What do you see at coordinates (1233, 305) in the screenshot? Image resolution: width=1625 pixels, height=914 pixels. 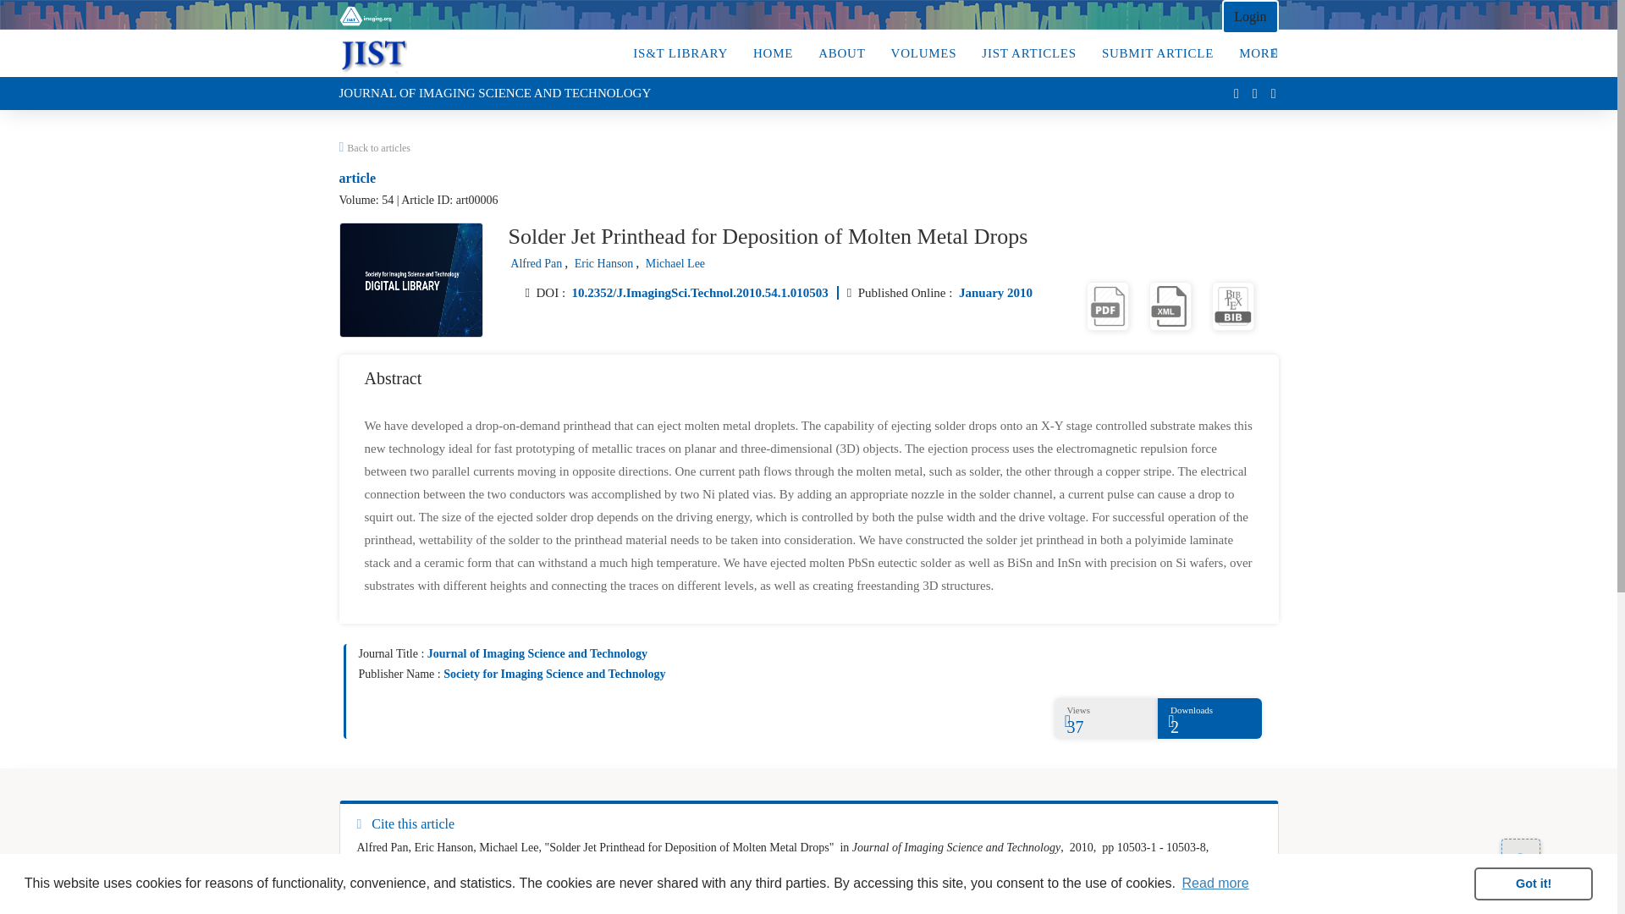 I see `Subscribe to download` at bounding box center [1233, 305].